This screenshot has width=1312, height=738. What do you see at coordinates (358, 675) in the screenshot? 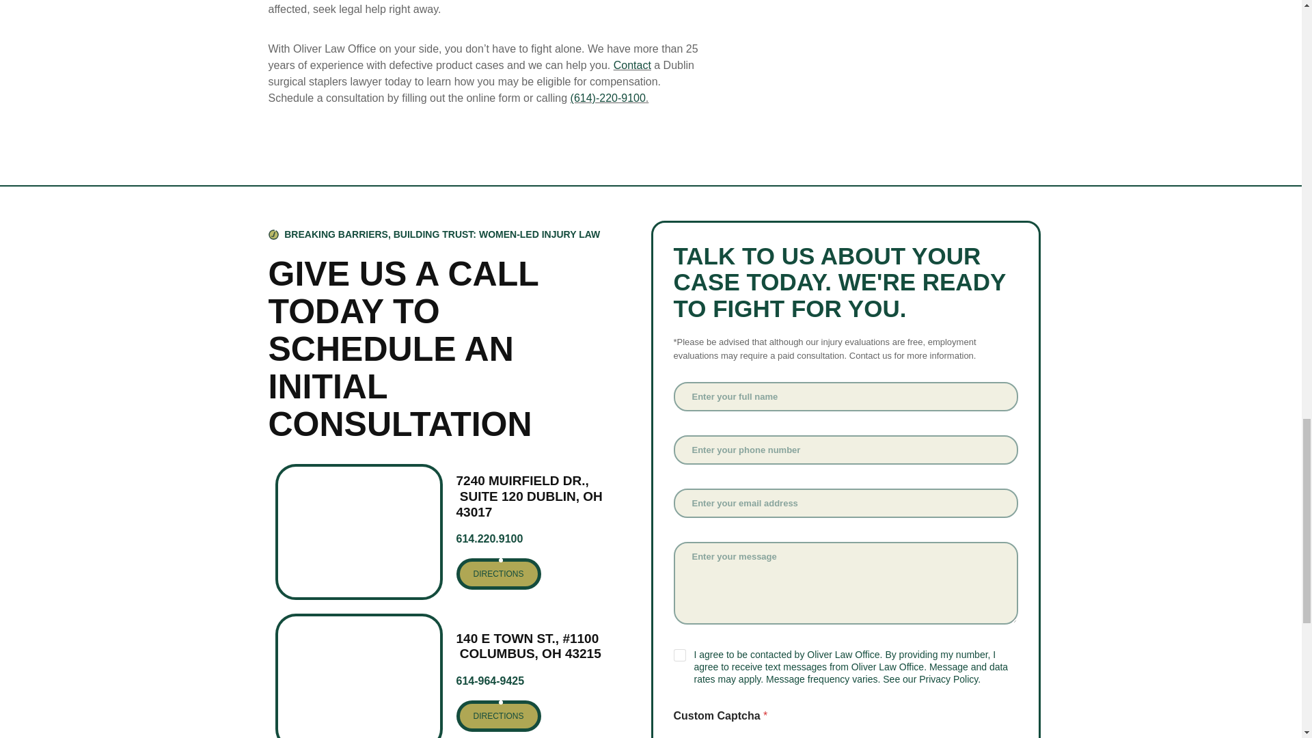
I see `Rectangle 33 - Oliver Law Office` at bounding box center [358, 675].